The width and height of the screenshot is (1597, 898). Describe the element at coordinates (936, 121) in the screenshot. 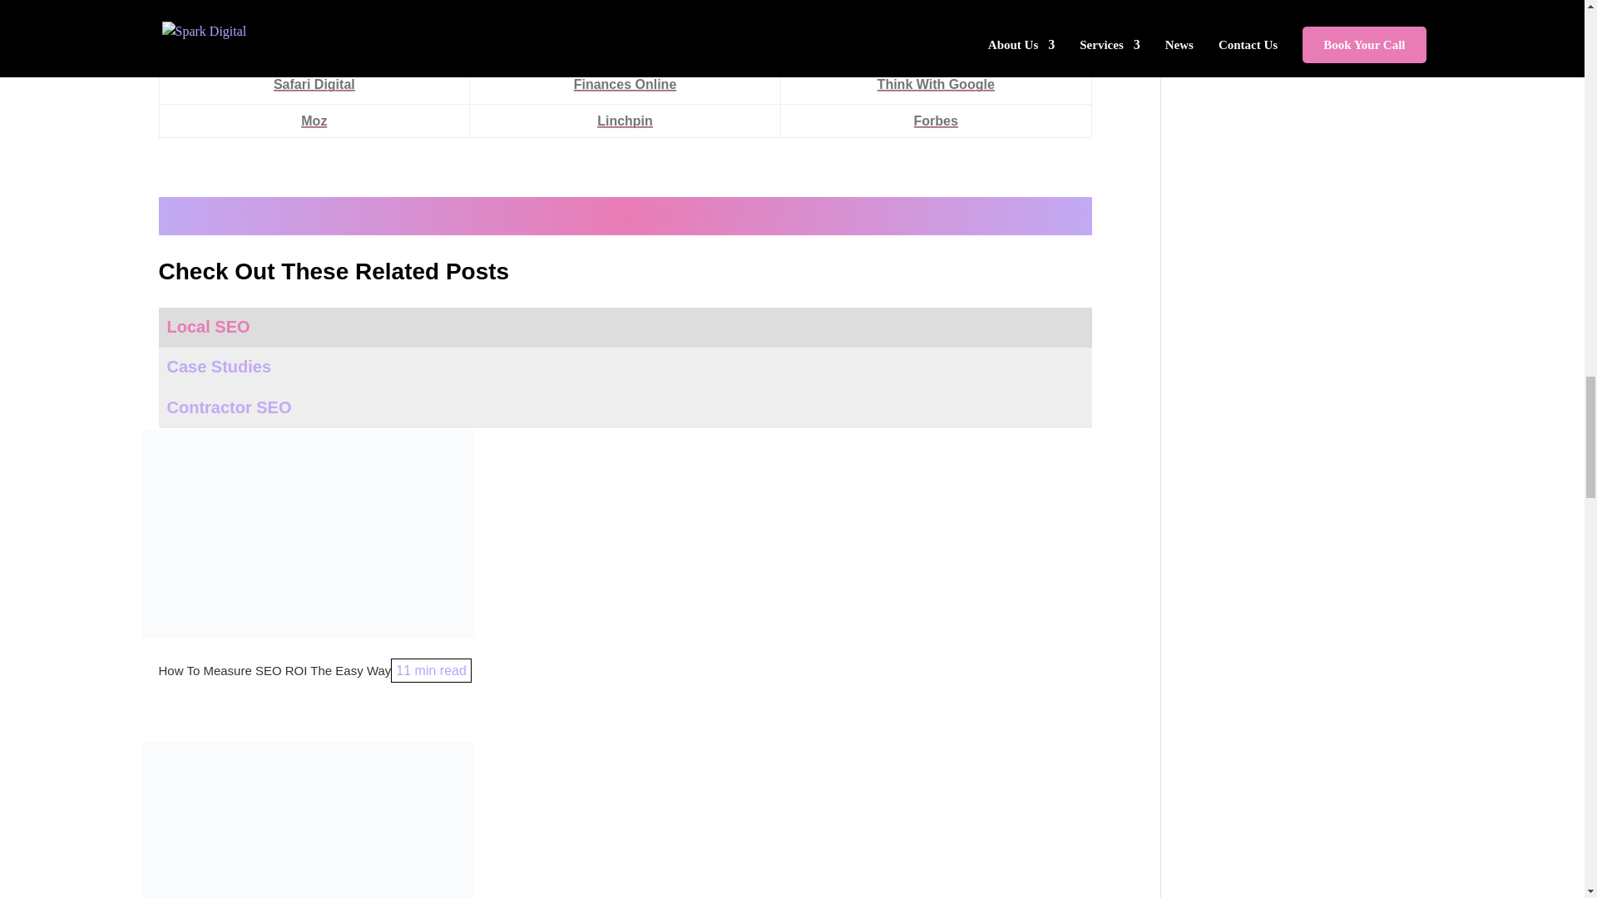

I see `Forbes` at that location.